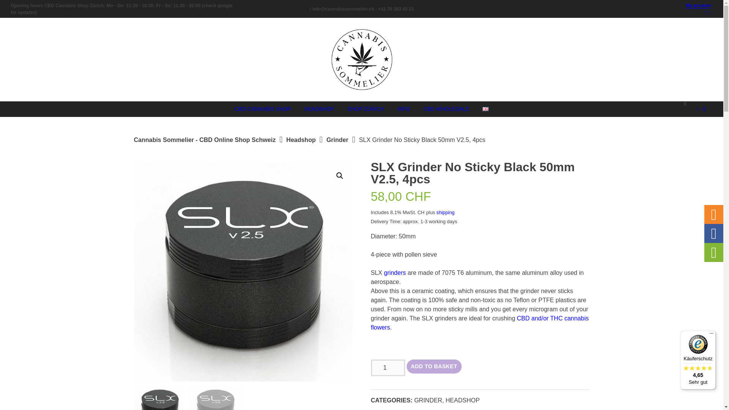 The height and width of the screenshot is (410, 729). What do you see at coordinates (263, 109) in the screenshot?
I see `CBD CANNABIS SHOP` at bounding box center [263, 109].